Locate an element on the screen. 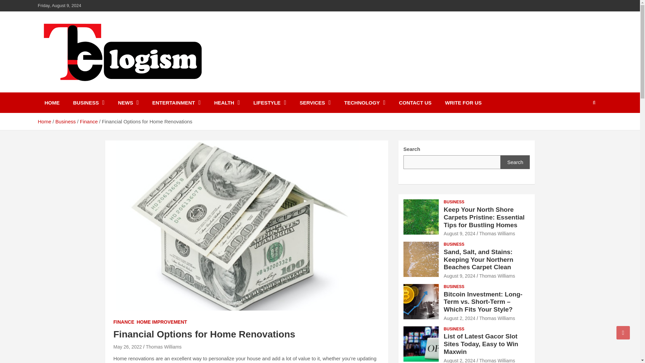 The width and height of the screenshot is (645, 363). TECHNOLOGY is located at coordinates (365, 103).